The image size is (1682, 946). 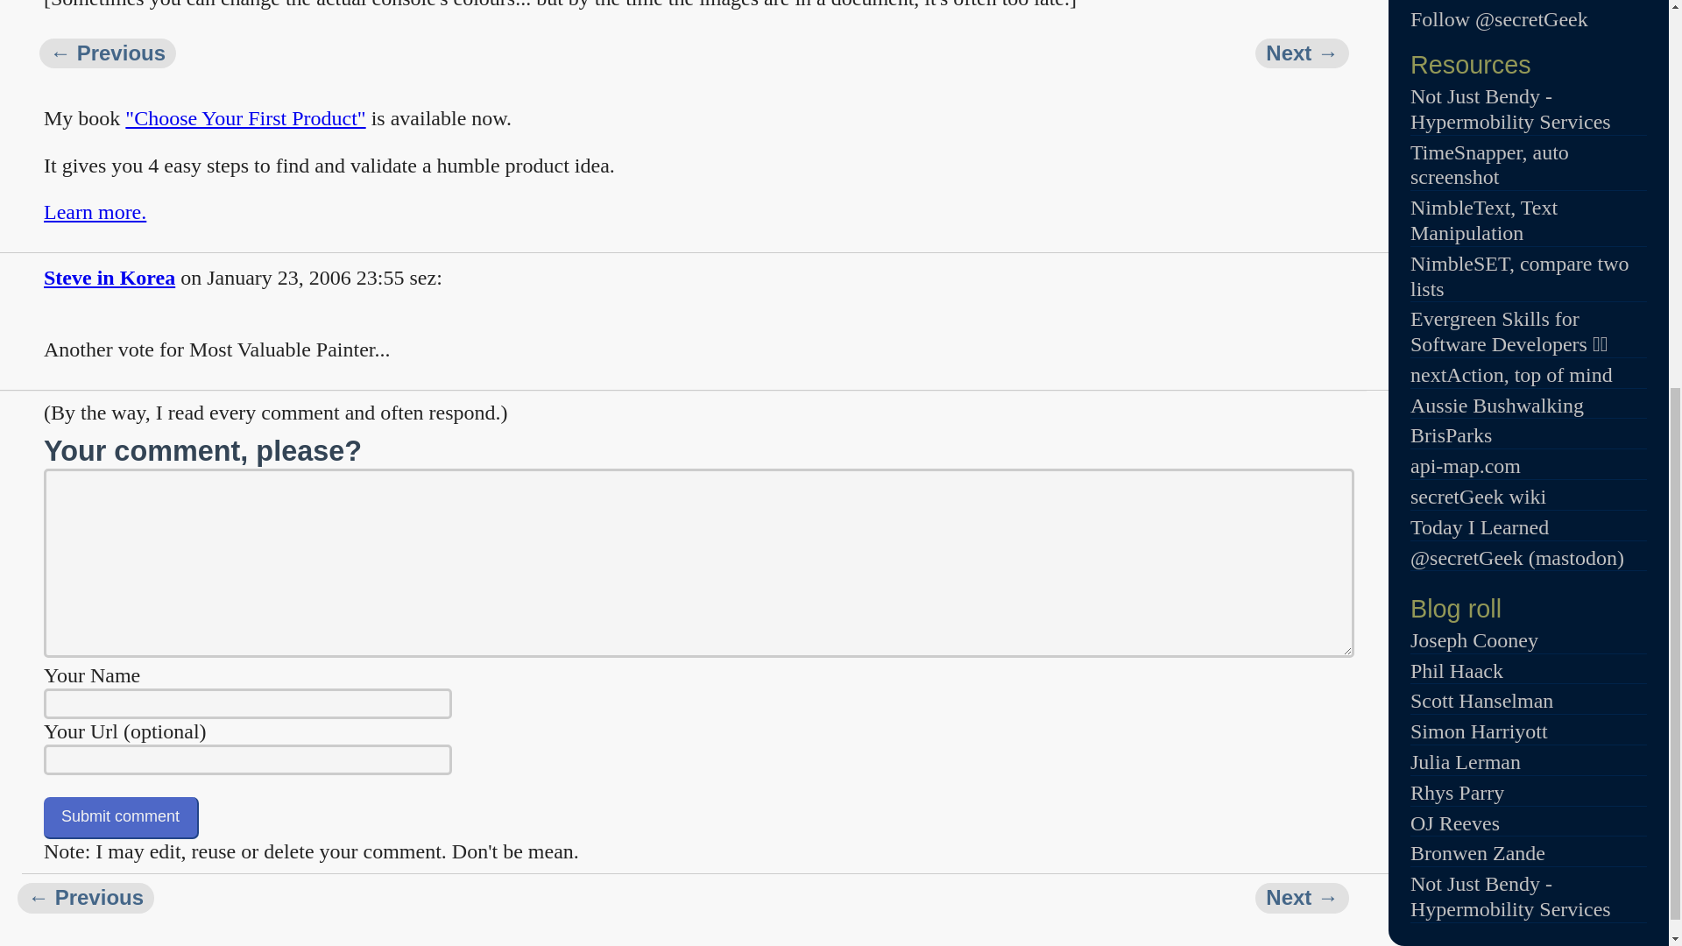 I want to click on A book, so click(x=1509, y=331).